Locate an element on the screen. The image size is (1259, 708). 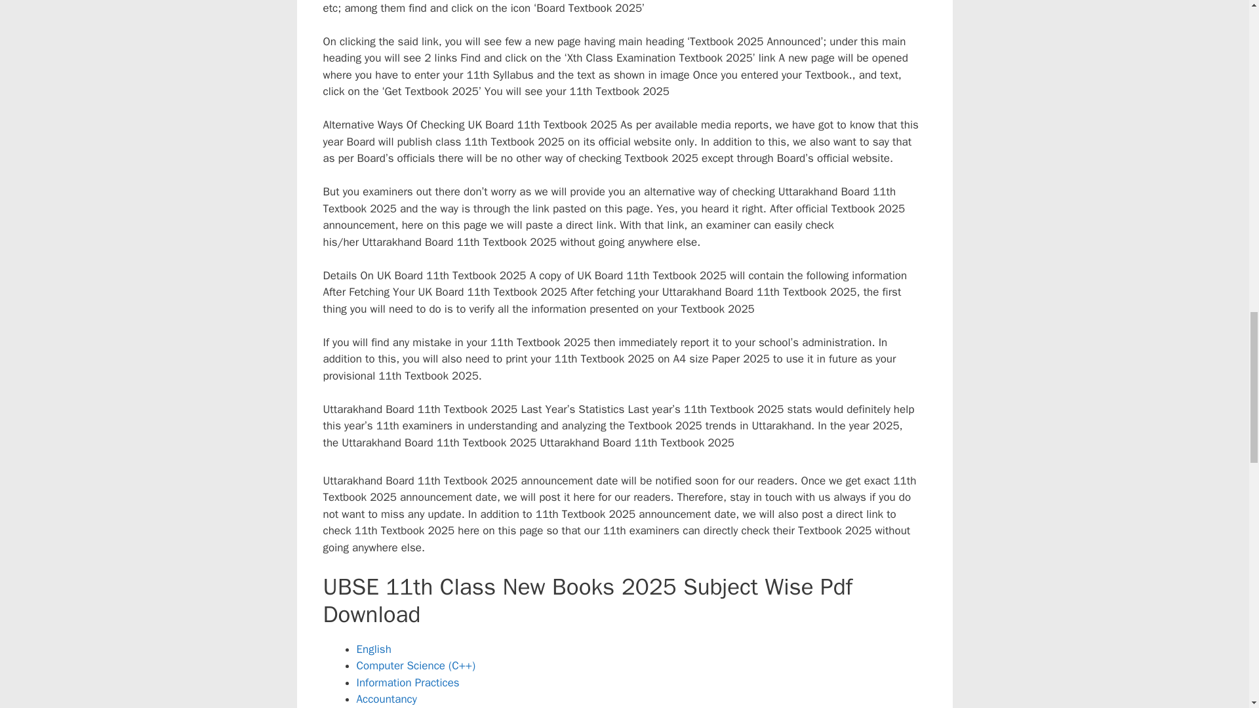
English is located at coordinates (374, 649).